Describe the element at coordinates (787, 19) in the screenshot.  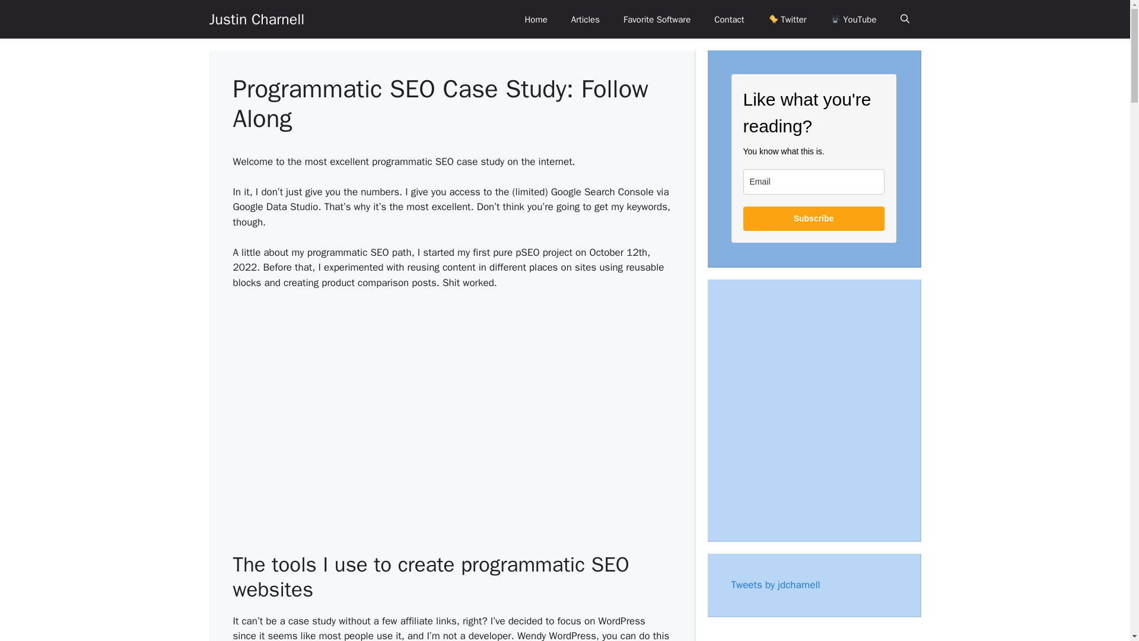
I see `Twitter` at that location.